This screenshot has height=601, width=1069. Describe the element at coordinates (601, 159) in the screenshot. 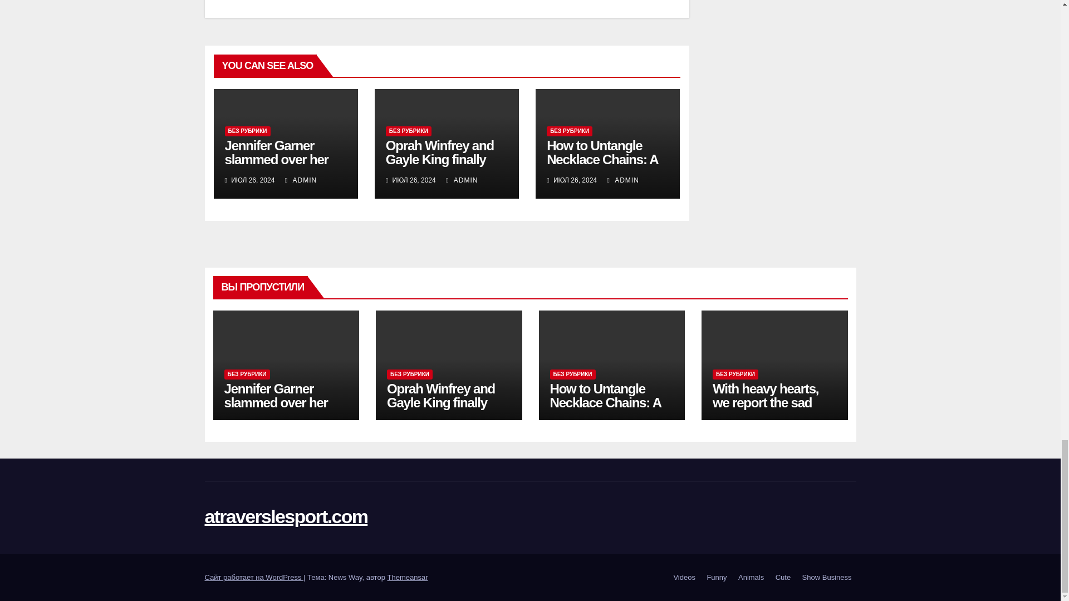

I see `How to Untangle Necklace Chains: A Simple Hack` at that location.